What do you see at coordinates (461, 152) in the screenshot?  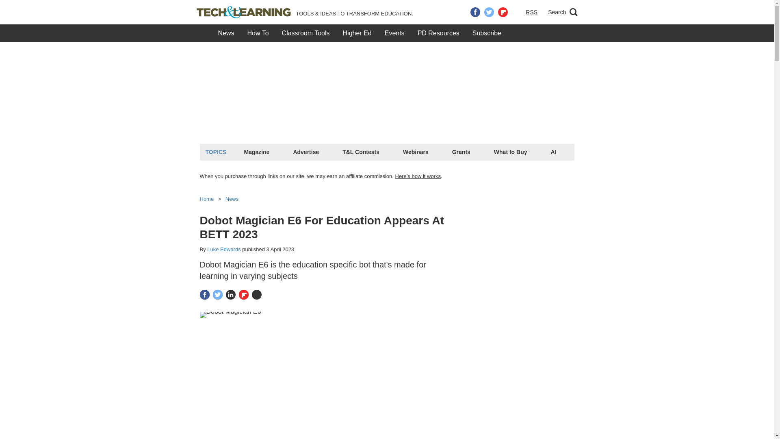 I see `Grants` at bounding box center [461, 152].